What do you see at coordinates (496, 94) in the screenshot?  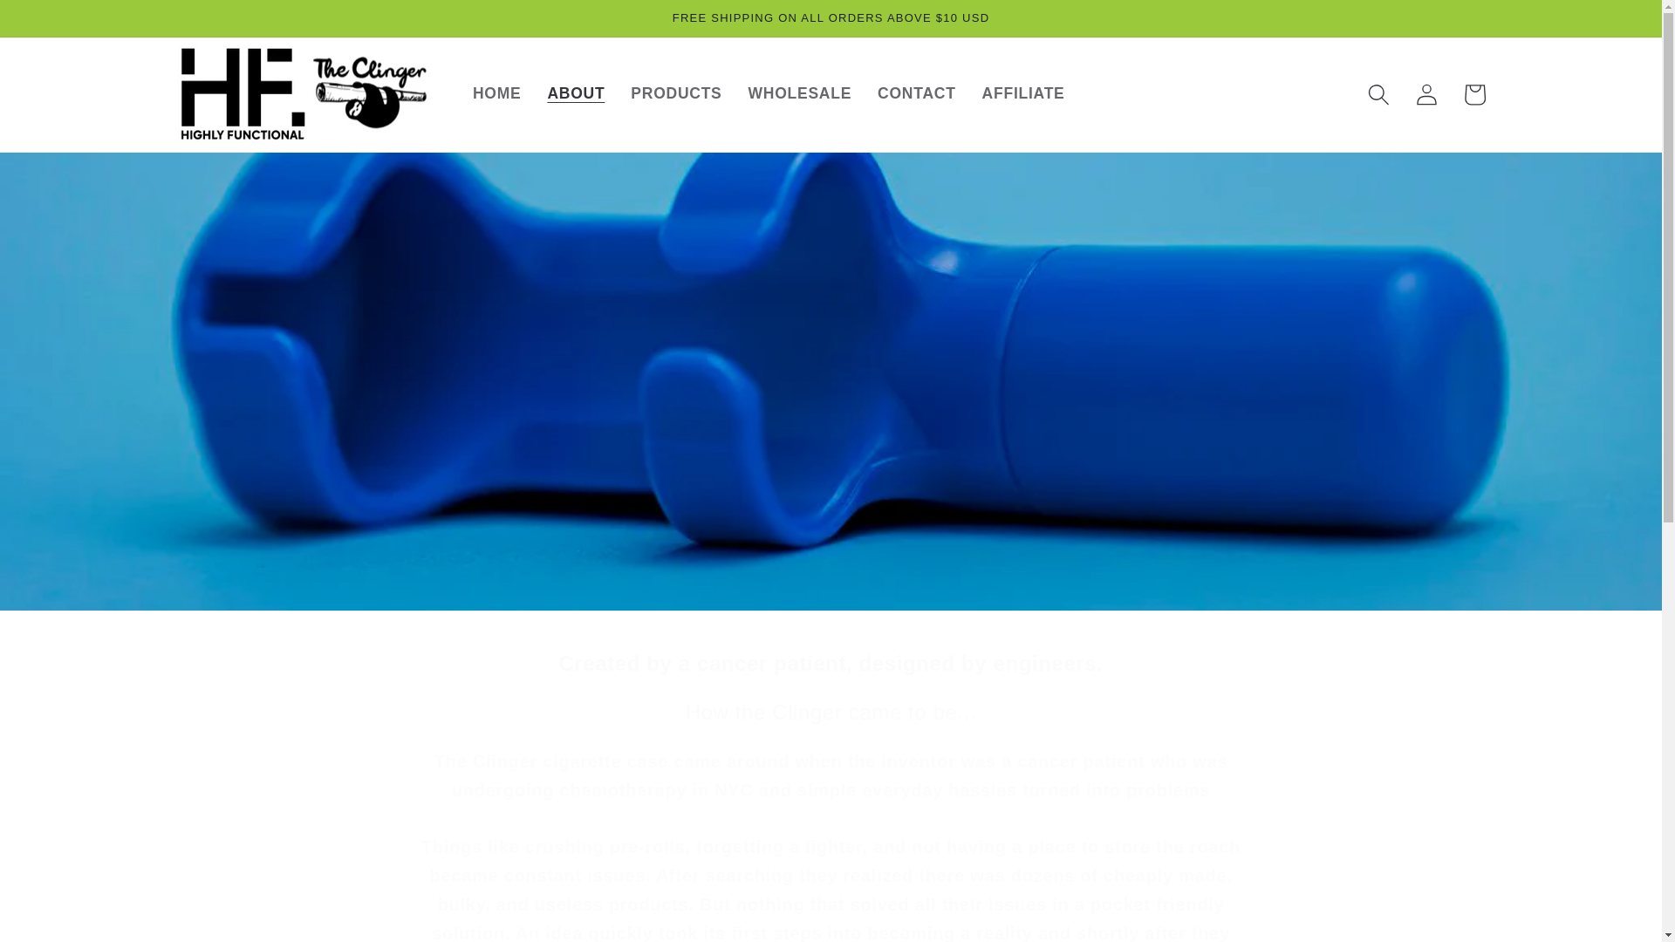 I see `HOME` at bounding box center [496, 94].